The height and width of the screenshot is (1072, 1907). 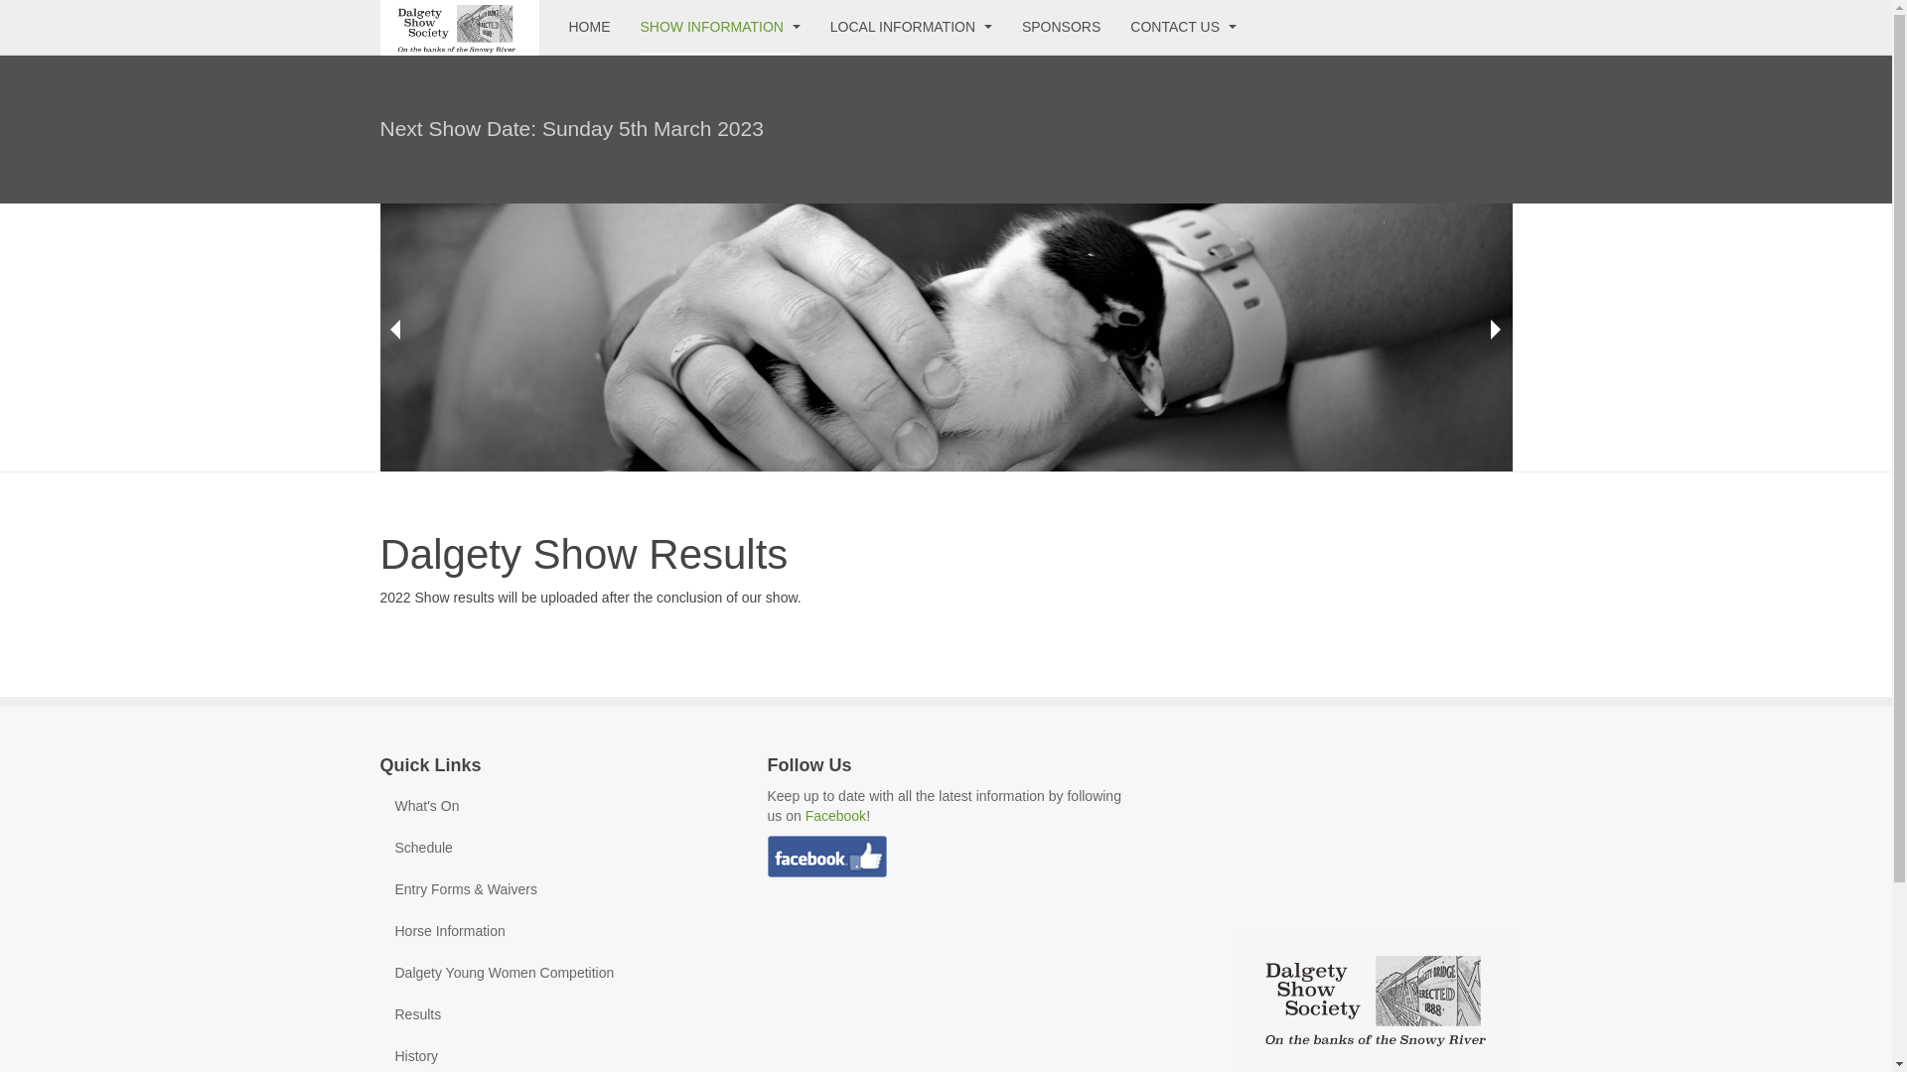 What do you see at coordinates (558, 973) in the screenshot?
I see `Dalgety Young Women Competition` at bounding box center [558, 973].